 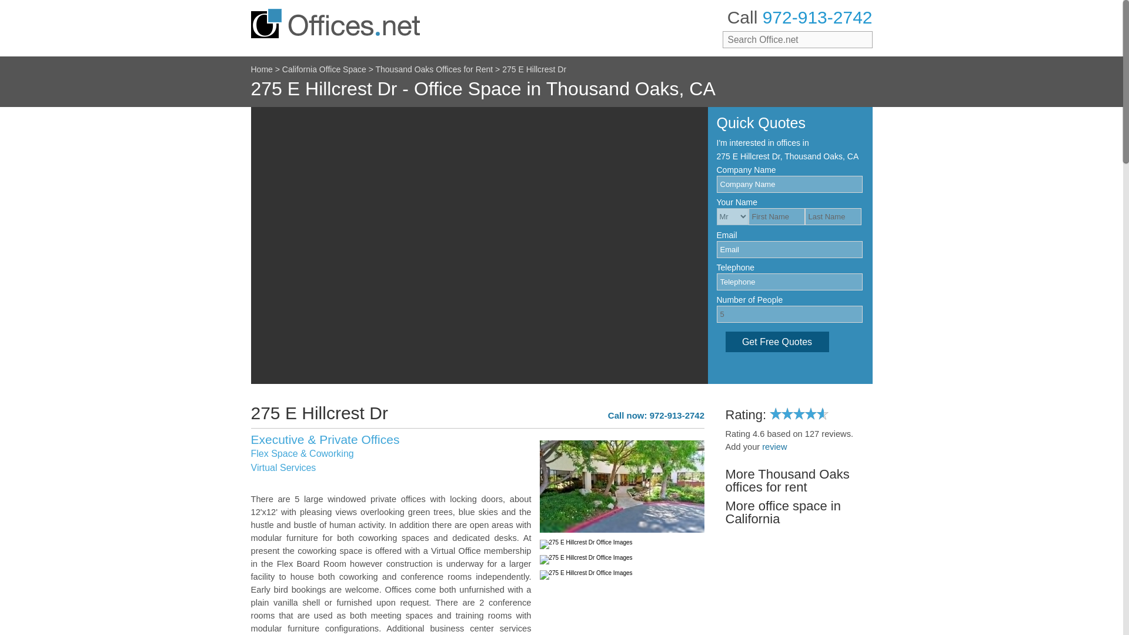 I want to click on Home, so click(x=261, y=69).